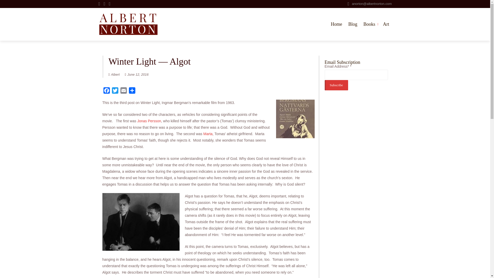 The image size is (494, 278). What do you see at coordinates (386, 24) in the screenshot?
I see `Art` at bounding box center [386, 24].